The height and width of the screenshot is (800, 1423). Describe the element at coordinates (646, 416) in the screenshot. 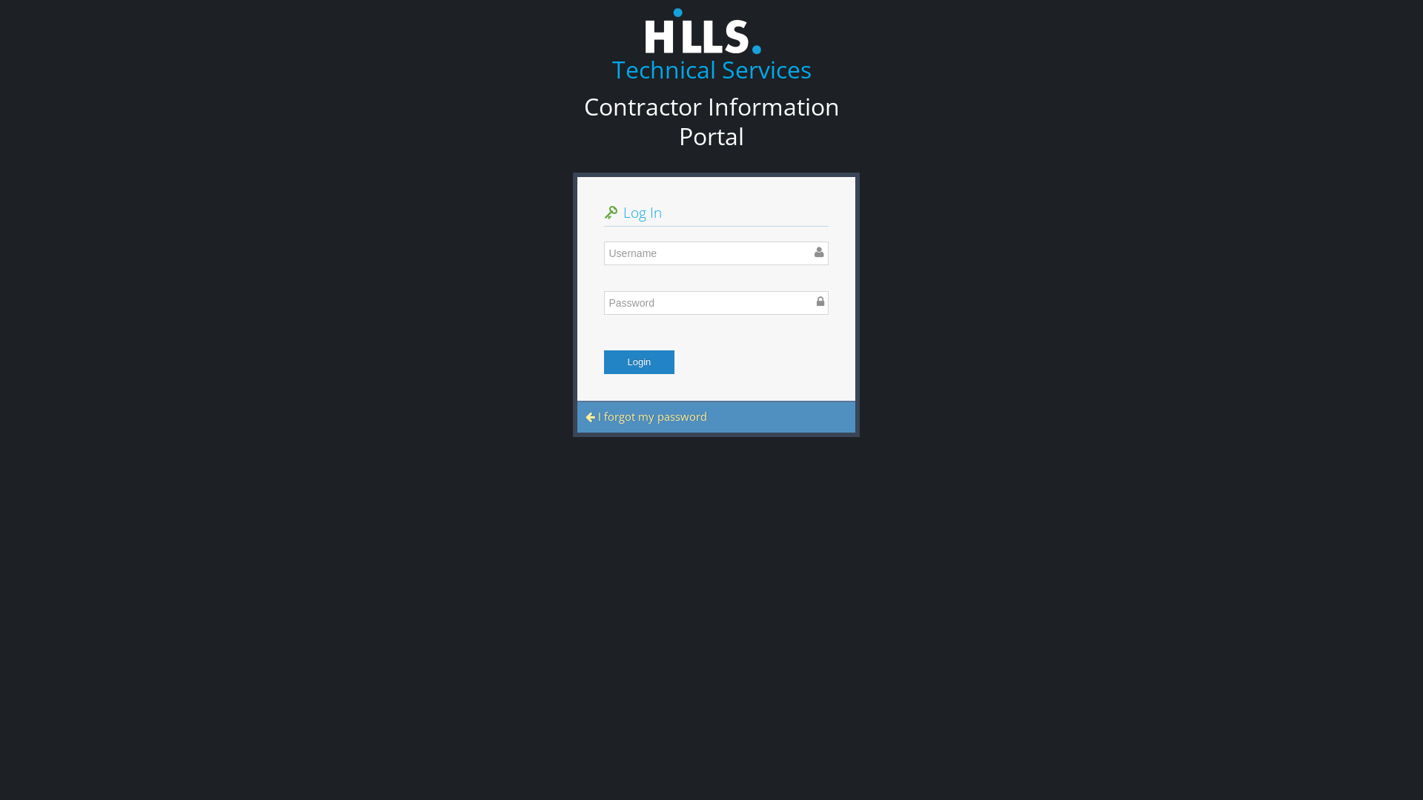

I see `I forgot my password` at that location.